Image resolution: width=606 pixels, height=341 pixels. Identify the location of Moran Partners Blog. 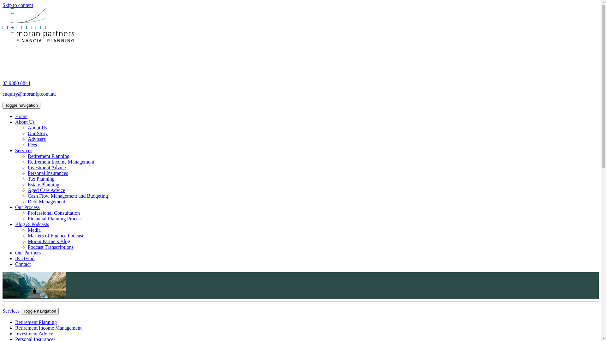
(49, 241).